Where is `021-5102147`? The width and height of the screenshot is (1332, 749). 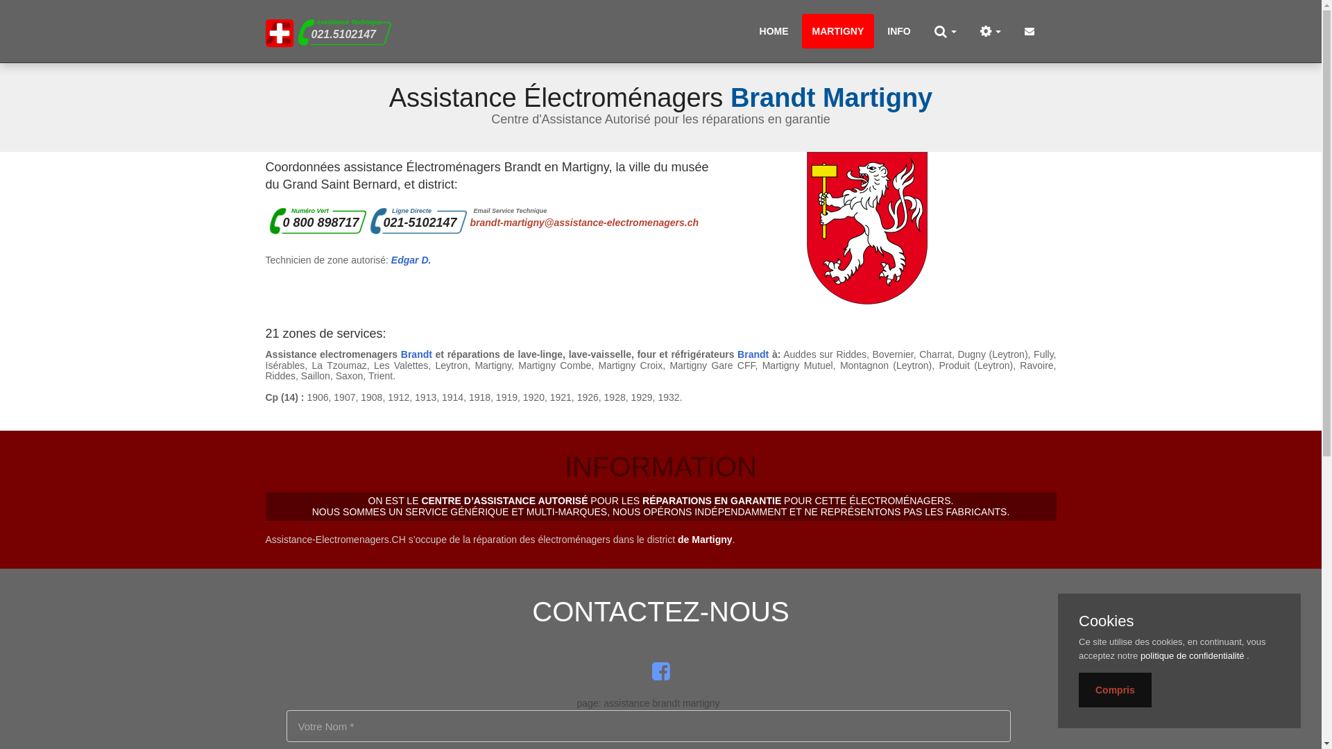
021-5102147 is located at coordinates (420, 223).